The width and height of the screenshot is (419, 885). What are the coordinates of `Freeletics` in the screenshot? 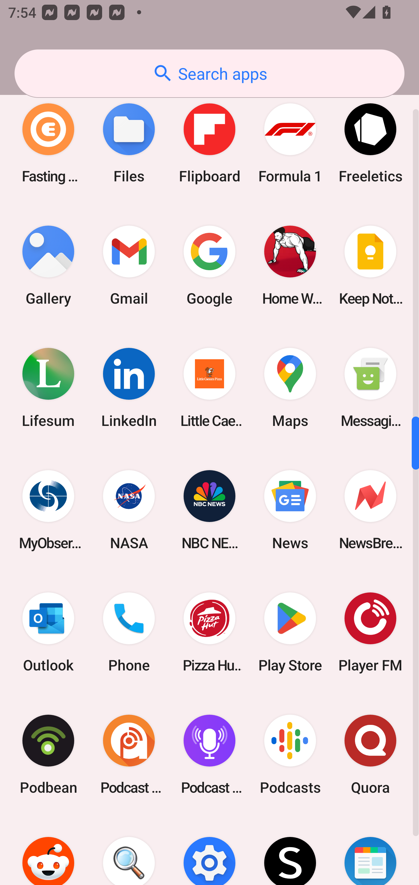 It's located at (370, 143).